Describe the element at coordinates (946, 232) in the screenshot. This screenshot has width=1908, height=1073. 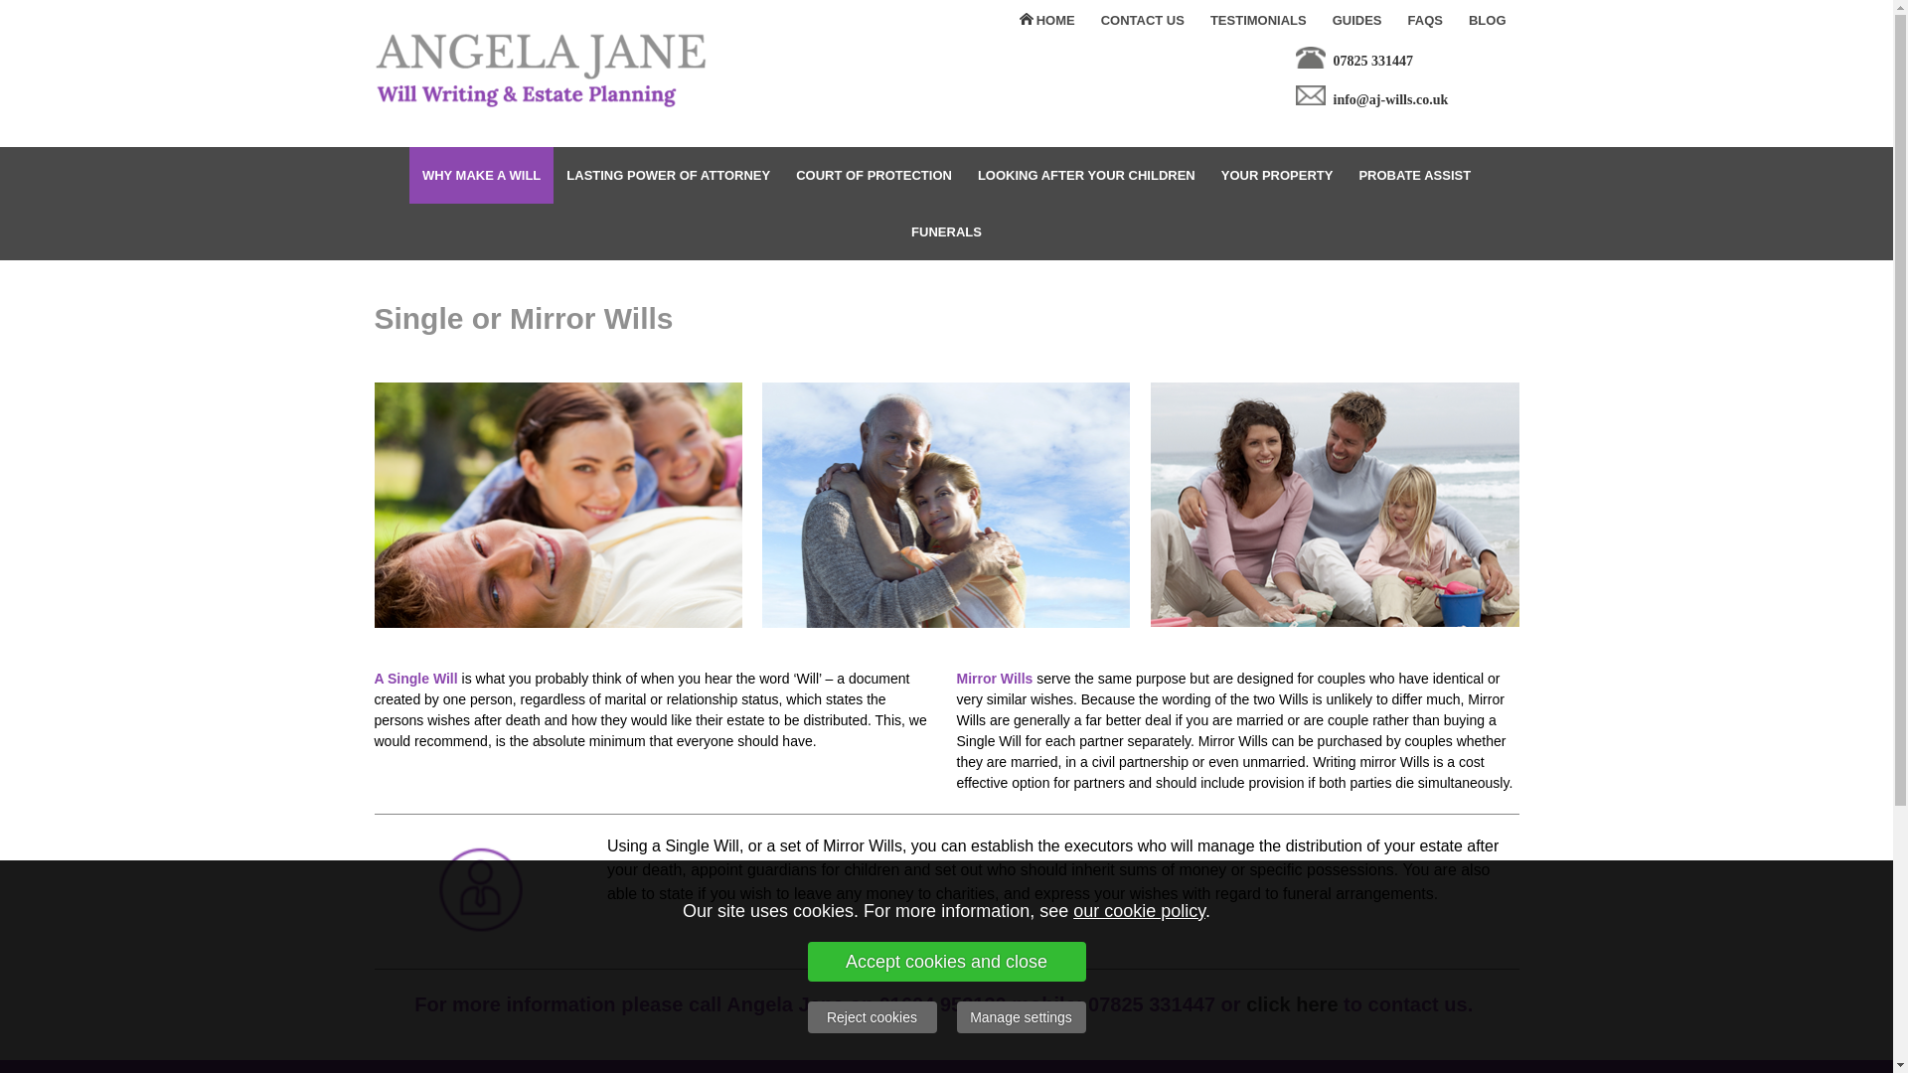
I see `FUNERALS` at that location.